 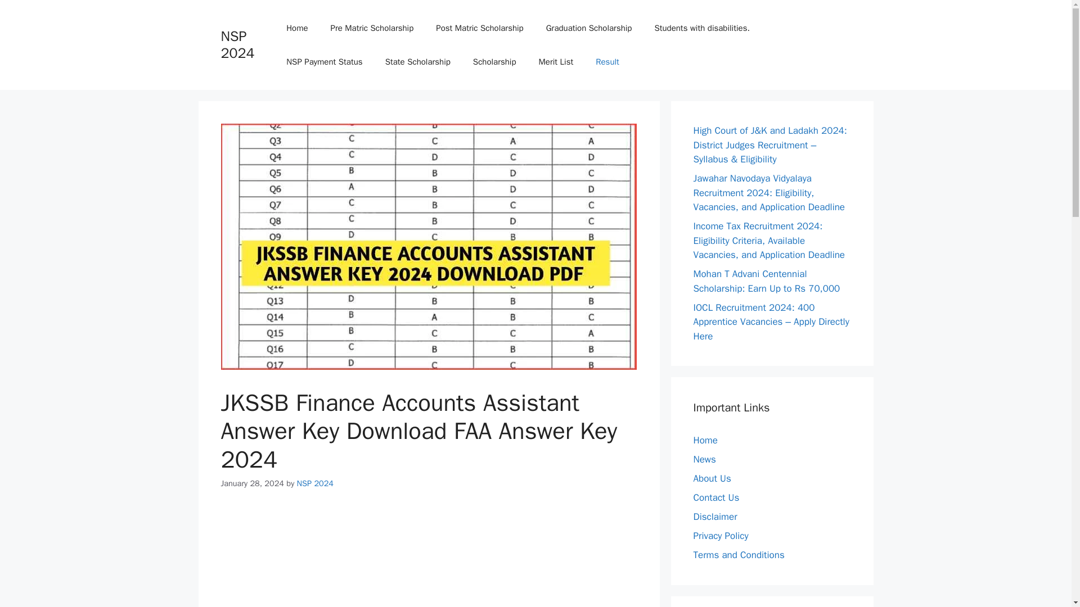 What do you see at coordinates (721, 536) in the screenshot?
I see `Privacy Policy` at bounding box center [721, 536].